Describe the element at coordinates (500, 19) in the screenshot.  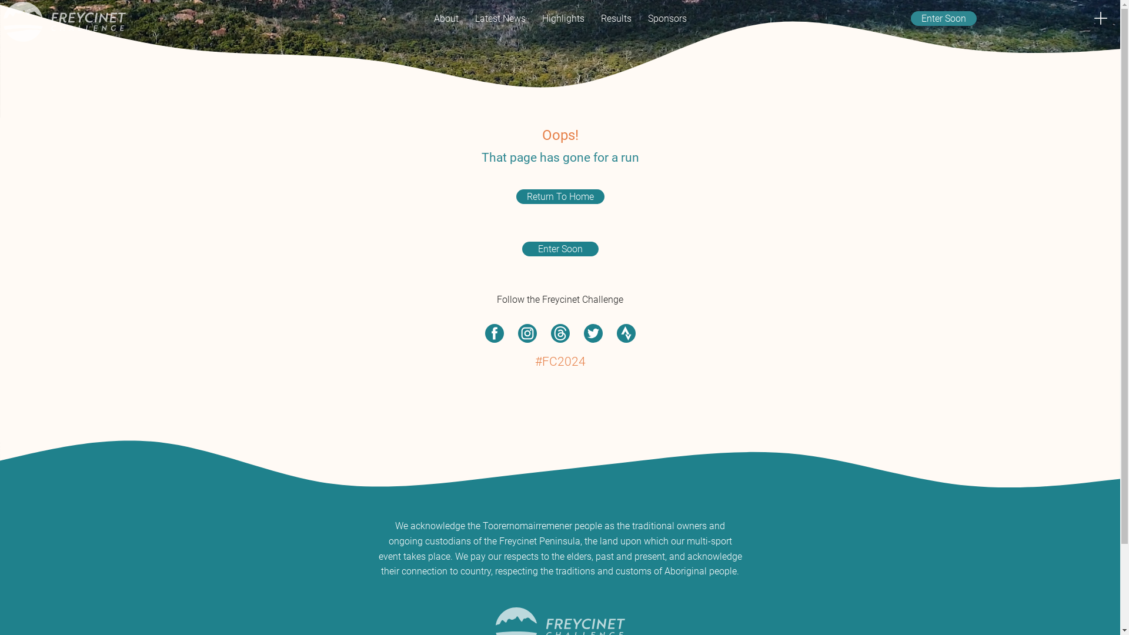
I see `Latest News` at that location.